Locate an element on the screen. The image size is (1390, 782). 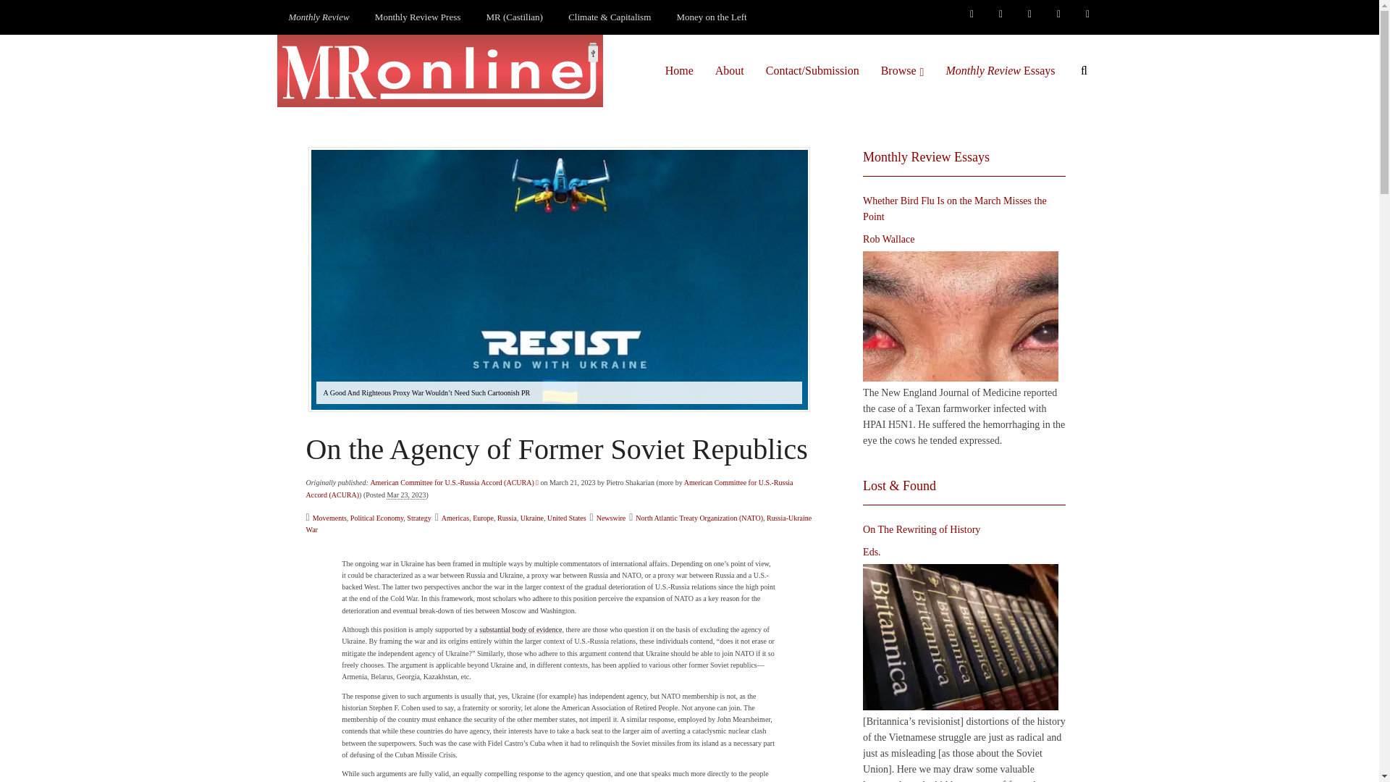
On The Rewriting of History is located at coordinates (960, 636).